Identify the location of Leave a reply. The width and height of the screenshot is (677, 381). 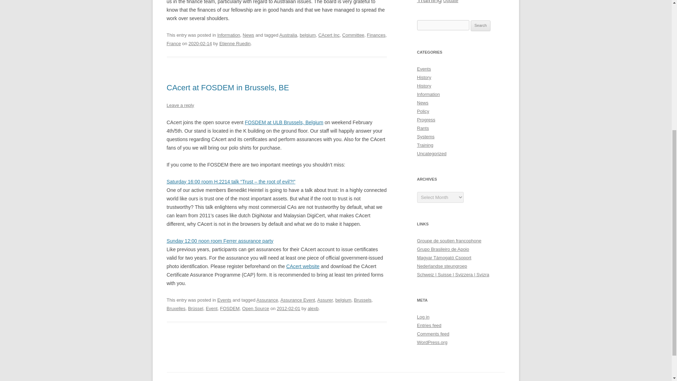
(180, 105).